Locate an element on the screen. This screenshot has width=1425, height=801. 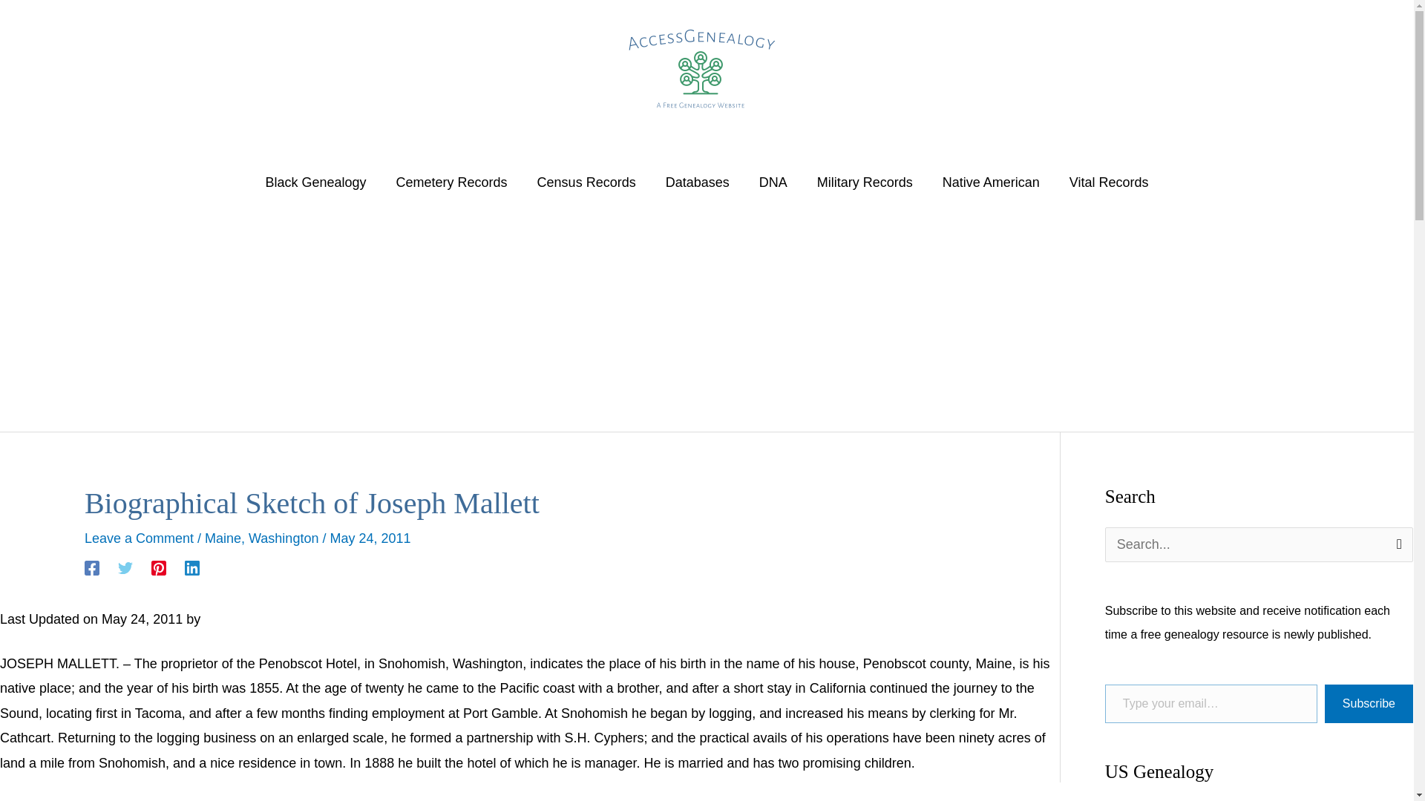
Cemetery Records is located at coordinates (452, 182).